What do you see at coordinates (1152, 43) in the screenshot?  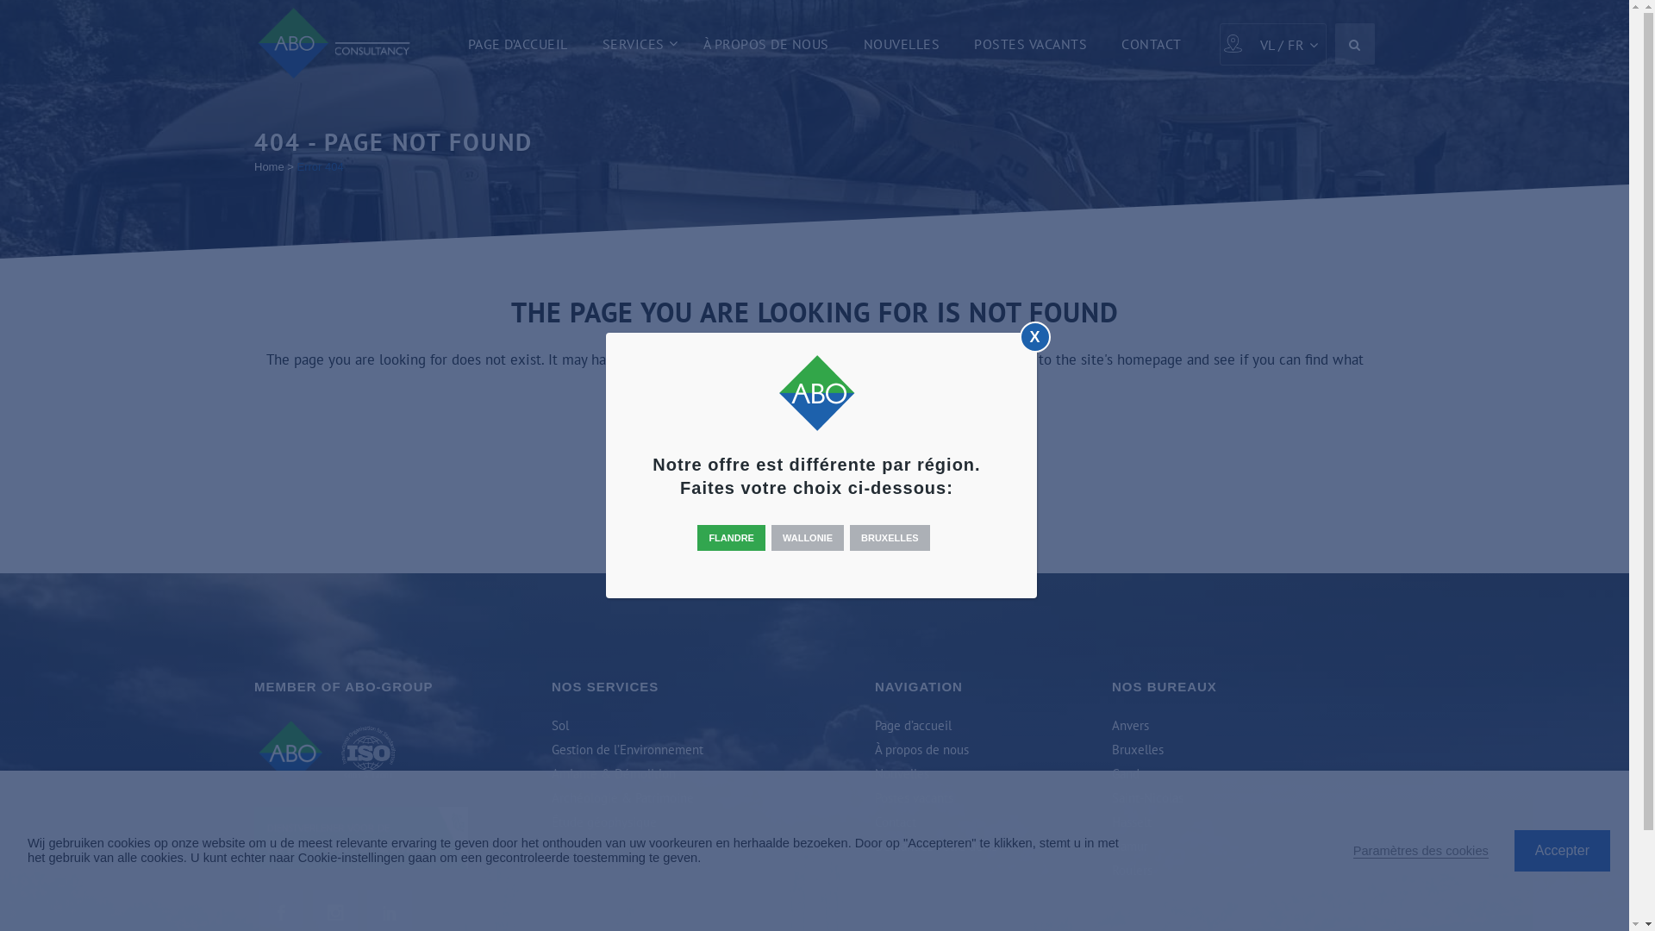 I see `CONTACT` at bounding box center [1152, 43].